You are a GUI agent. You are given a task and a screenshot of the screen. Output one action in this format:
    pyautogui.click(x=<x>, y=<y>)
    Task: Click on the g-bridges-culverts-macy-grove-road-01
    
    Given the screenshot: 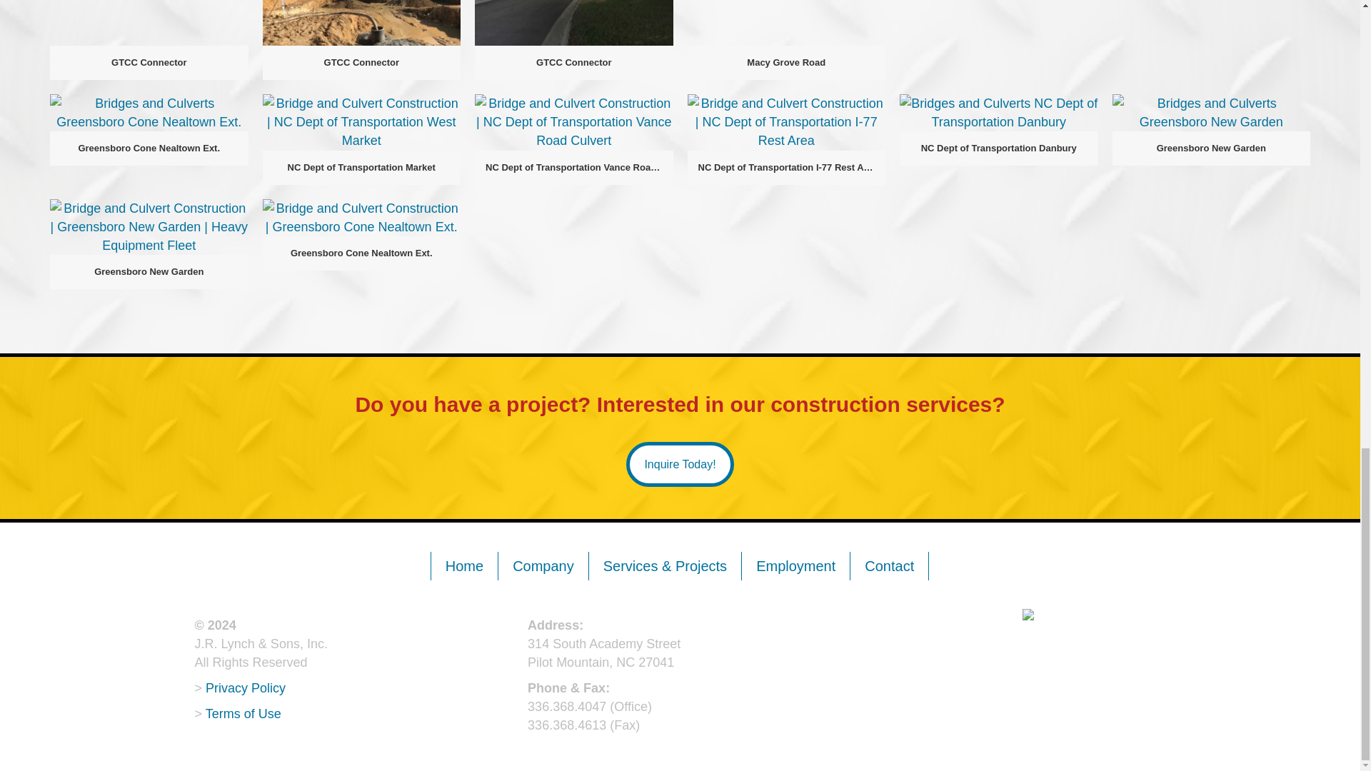 What is the action you would take?
    pyautogui.click(x=785, y=23)
    